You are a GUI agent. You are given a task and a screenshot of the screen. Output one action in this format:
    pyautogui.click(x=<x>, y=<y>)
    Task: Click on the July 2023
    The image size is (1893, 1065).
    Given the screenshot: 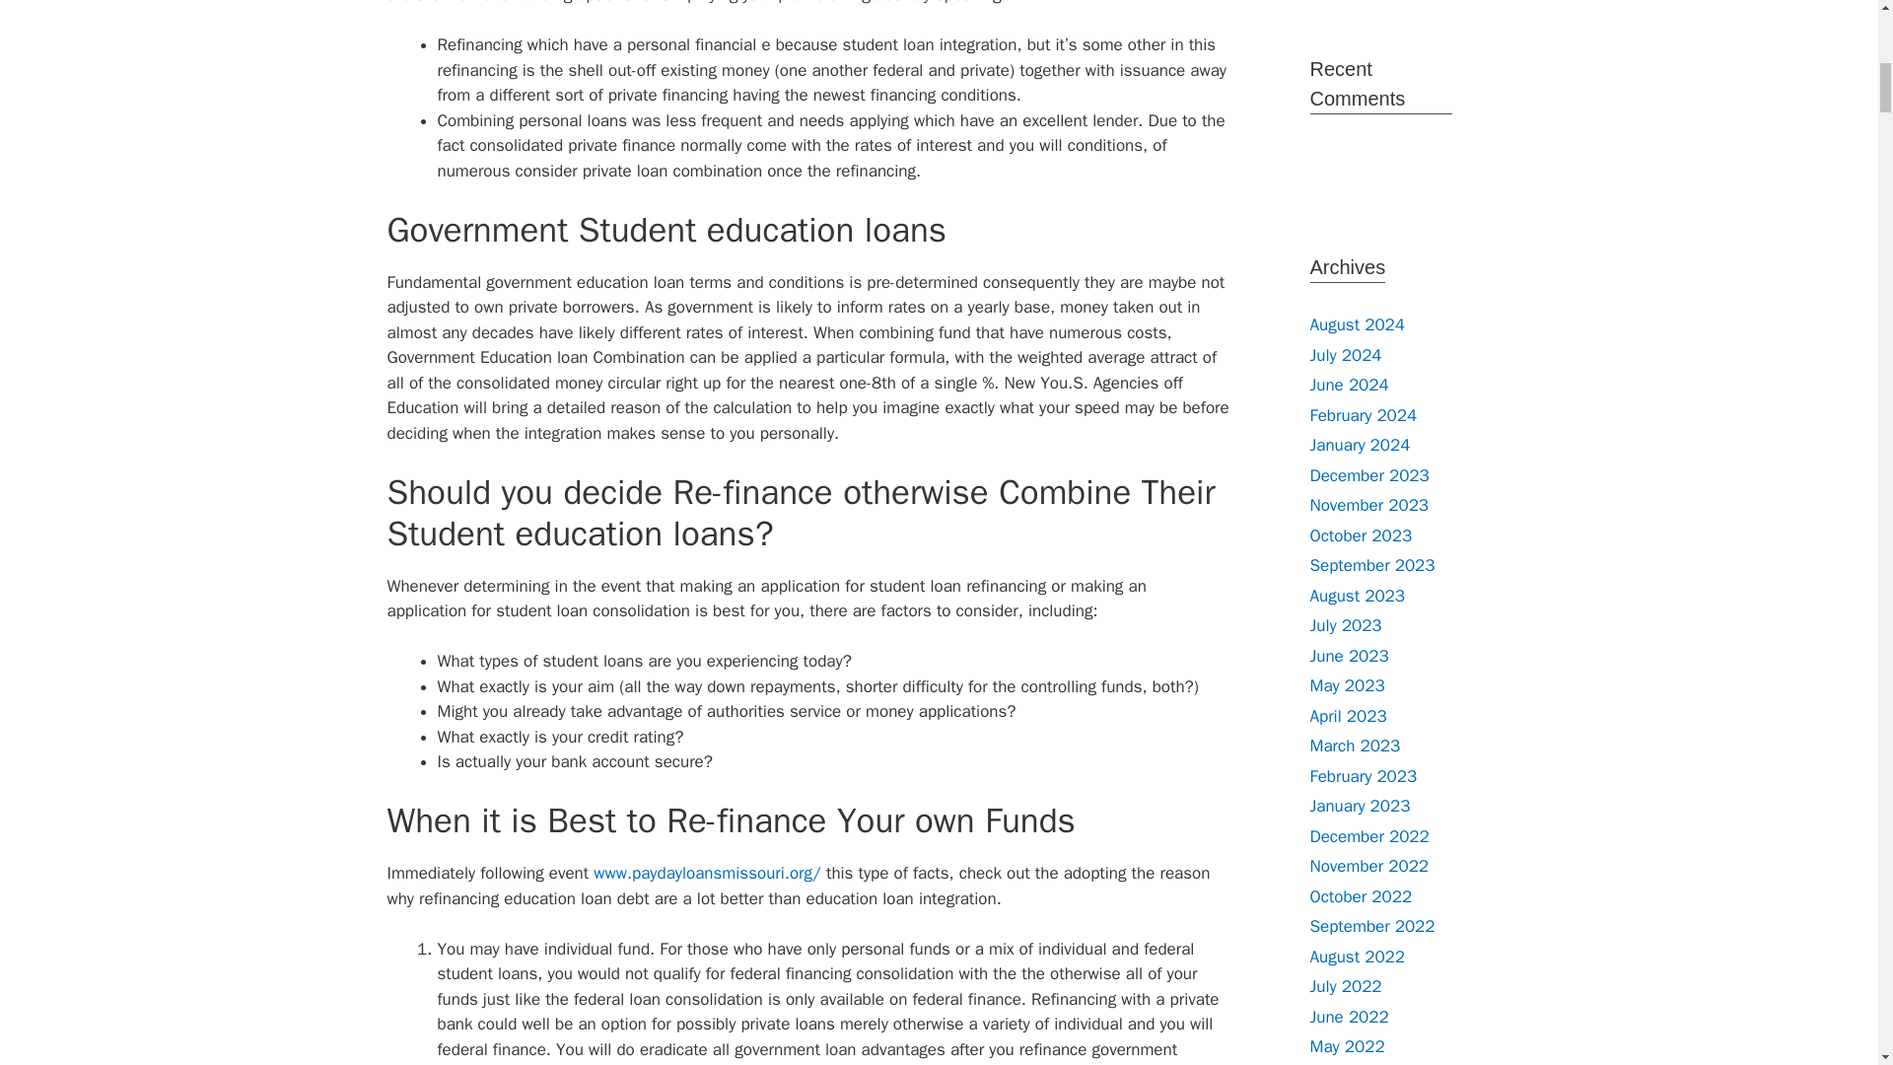 What is the action you would take?
    pyautogui.click(x=1345, y=625)
    